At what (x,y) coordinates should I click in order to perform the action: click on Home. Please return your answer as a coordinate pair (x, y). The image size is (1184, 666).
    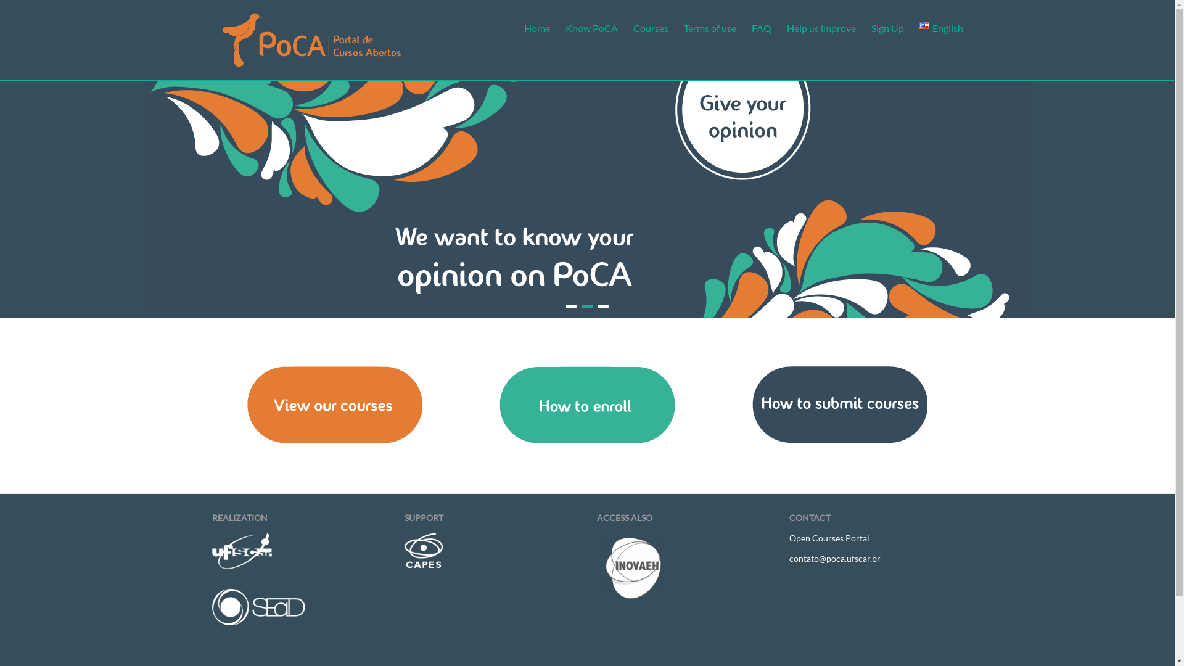
    Looking at the image, I should click on (537, 27).